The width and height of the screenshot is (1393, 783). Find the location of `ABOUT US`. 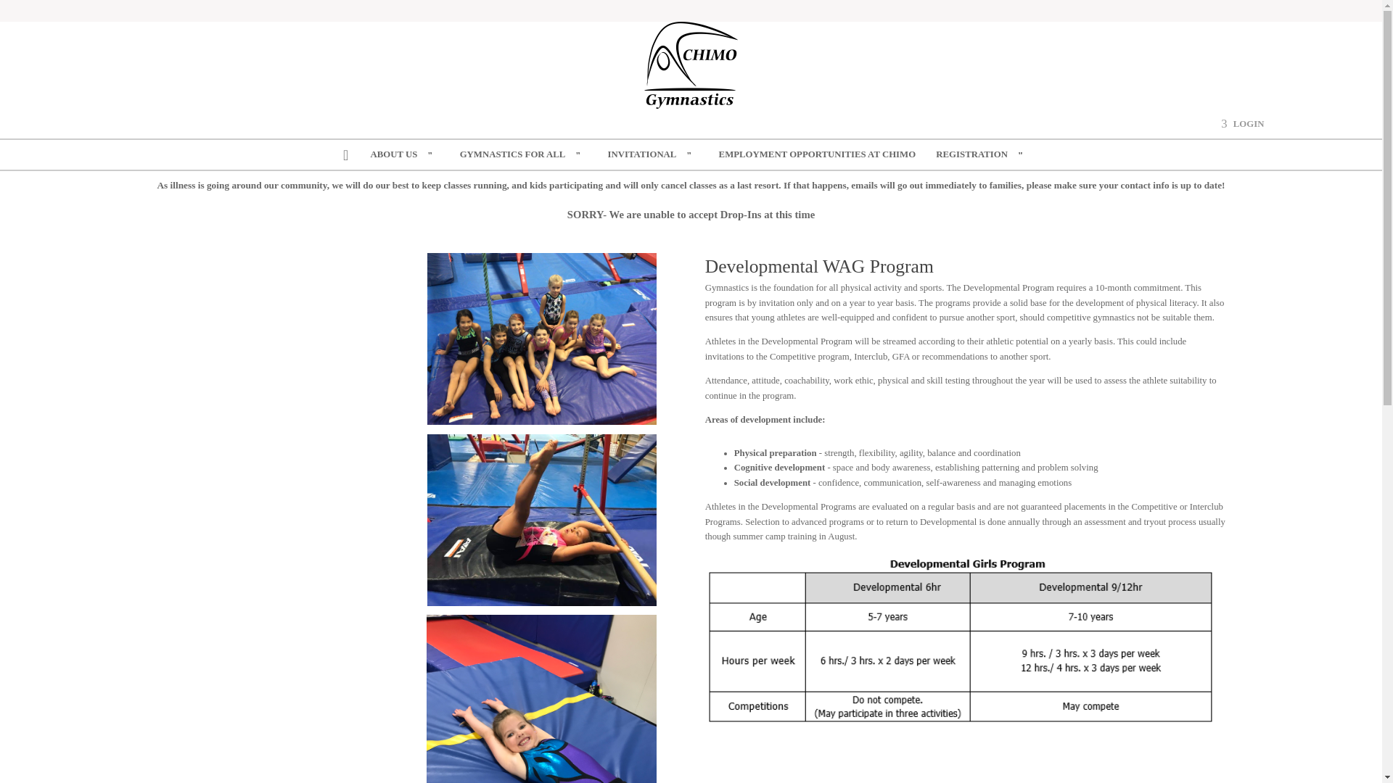

ABOUT US is located at coordinates (405, 154).